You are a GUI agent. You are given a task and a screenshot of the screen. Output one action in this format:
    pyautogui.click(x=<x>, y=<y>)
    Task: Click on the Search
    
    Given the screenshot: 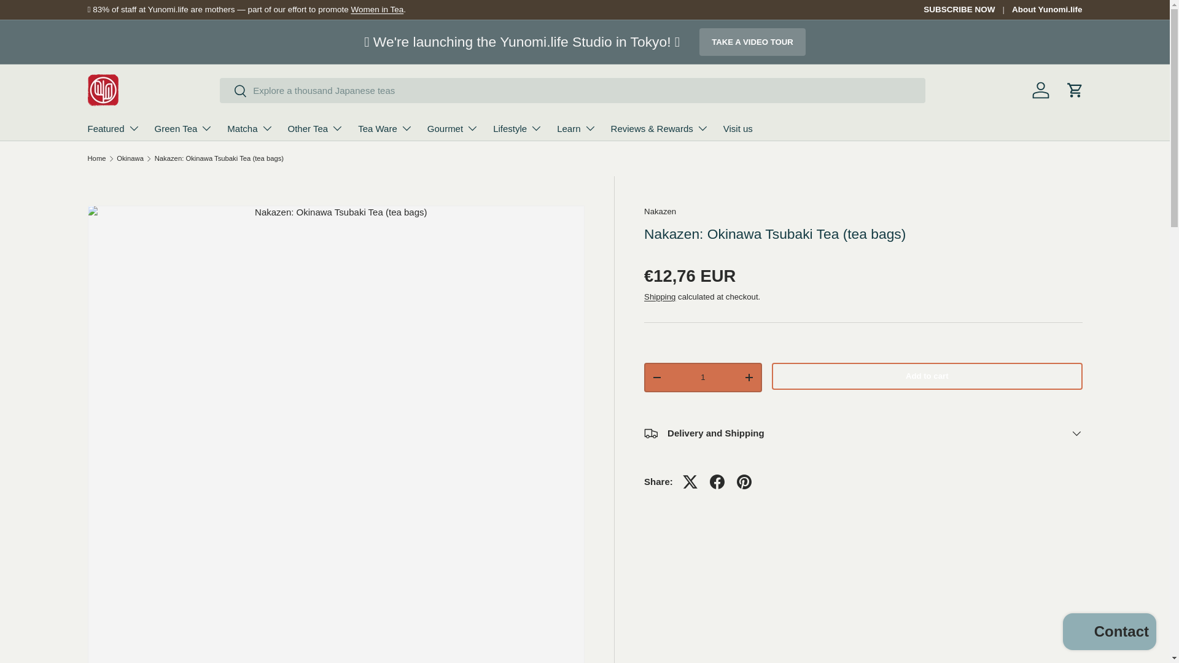 What is the action you would take?
    pyautogui.click(x=233, y=91)
    